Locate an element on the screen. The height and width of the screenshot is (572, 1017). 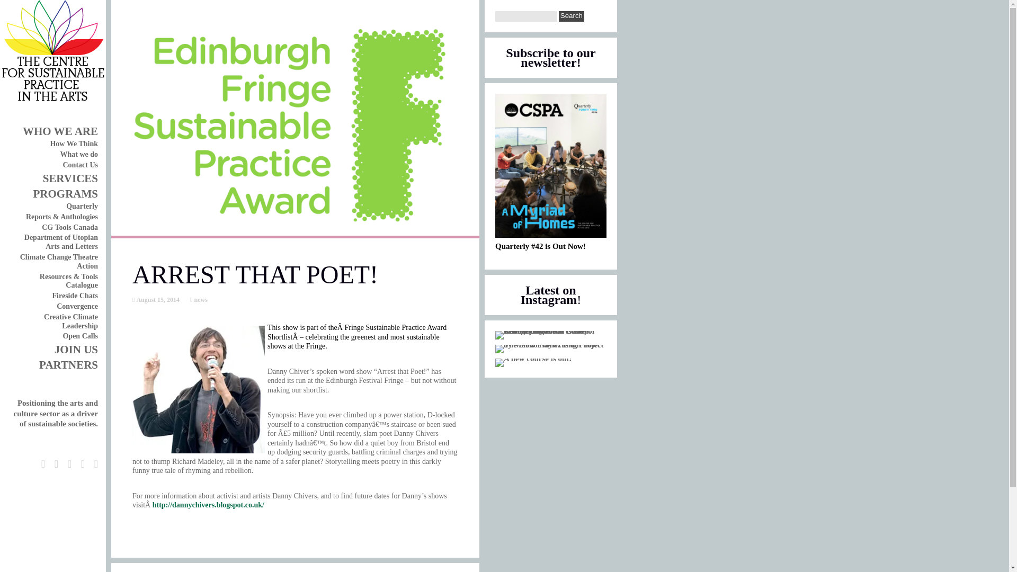
WHO WE ARE is located at coordinates (60, 131).